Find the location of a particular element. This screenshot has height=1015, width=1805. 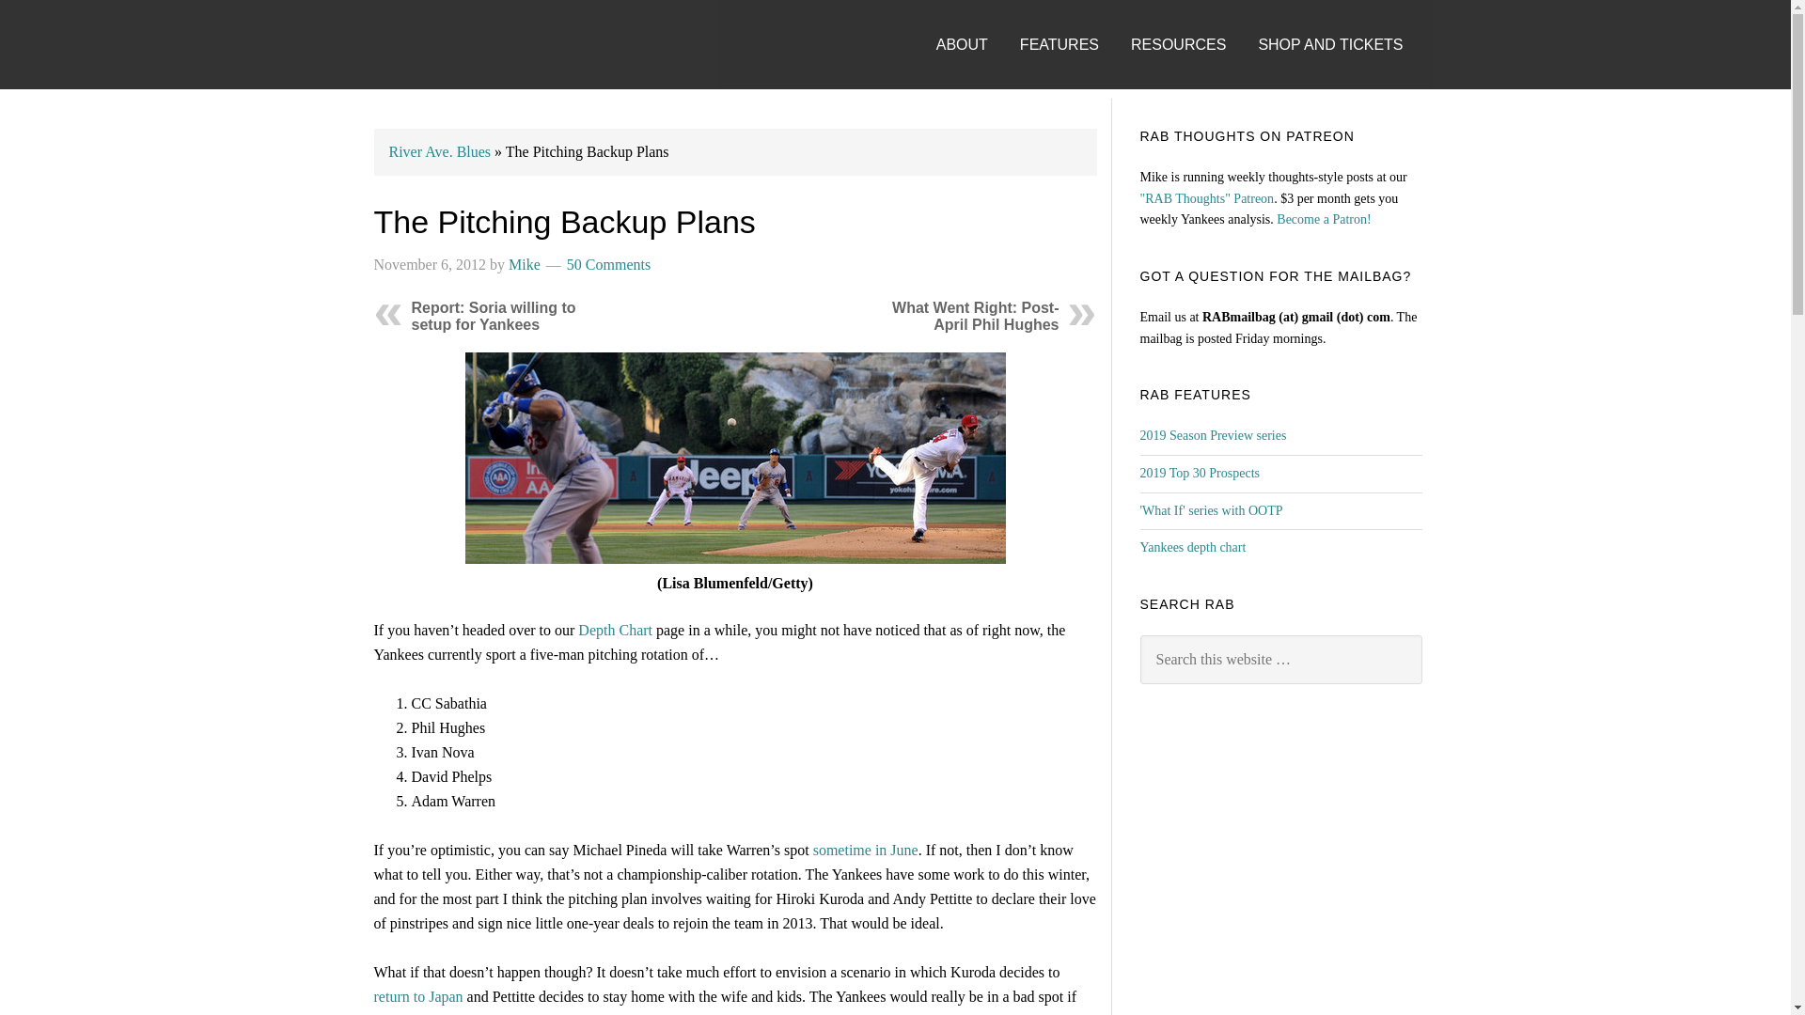

What Went Right: Post-April Phil Hughes is located at coordinates (974, 316).